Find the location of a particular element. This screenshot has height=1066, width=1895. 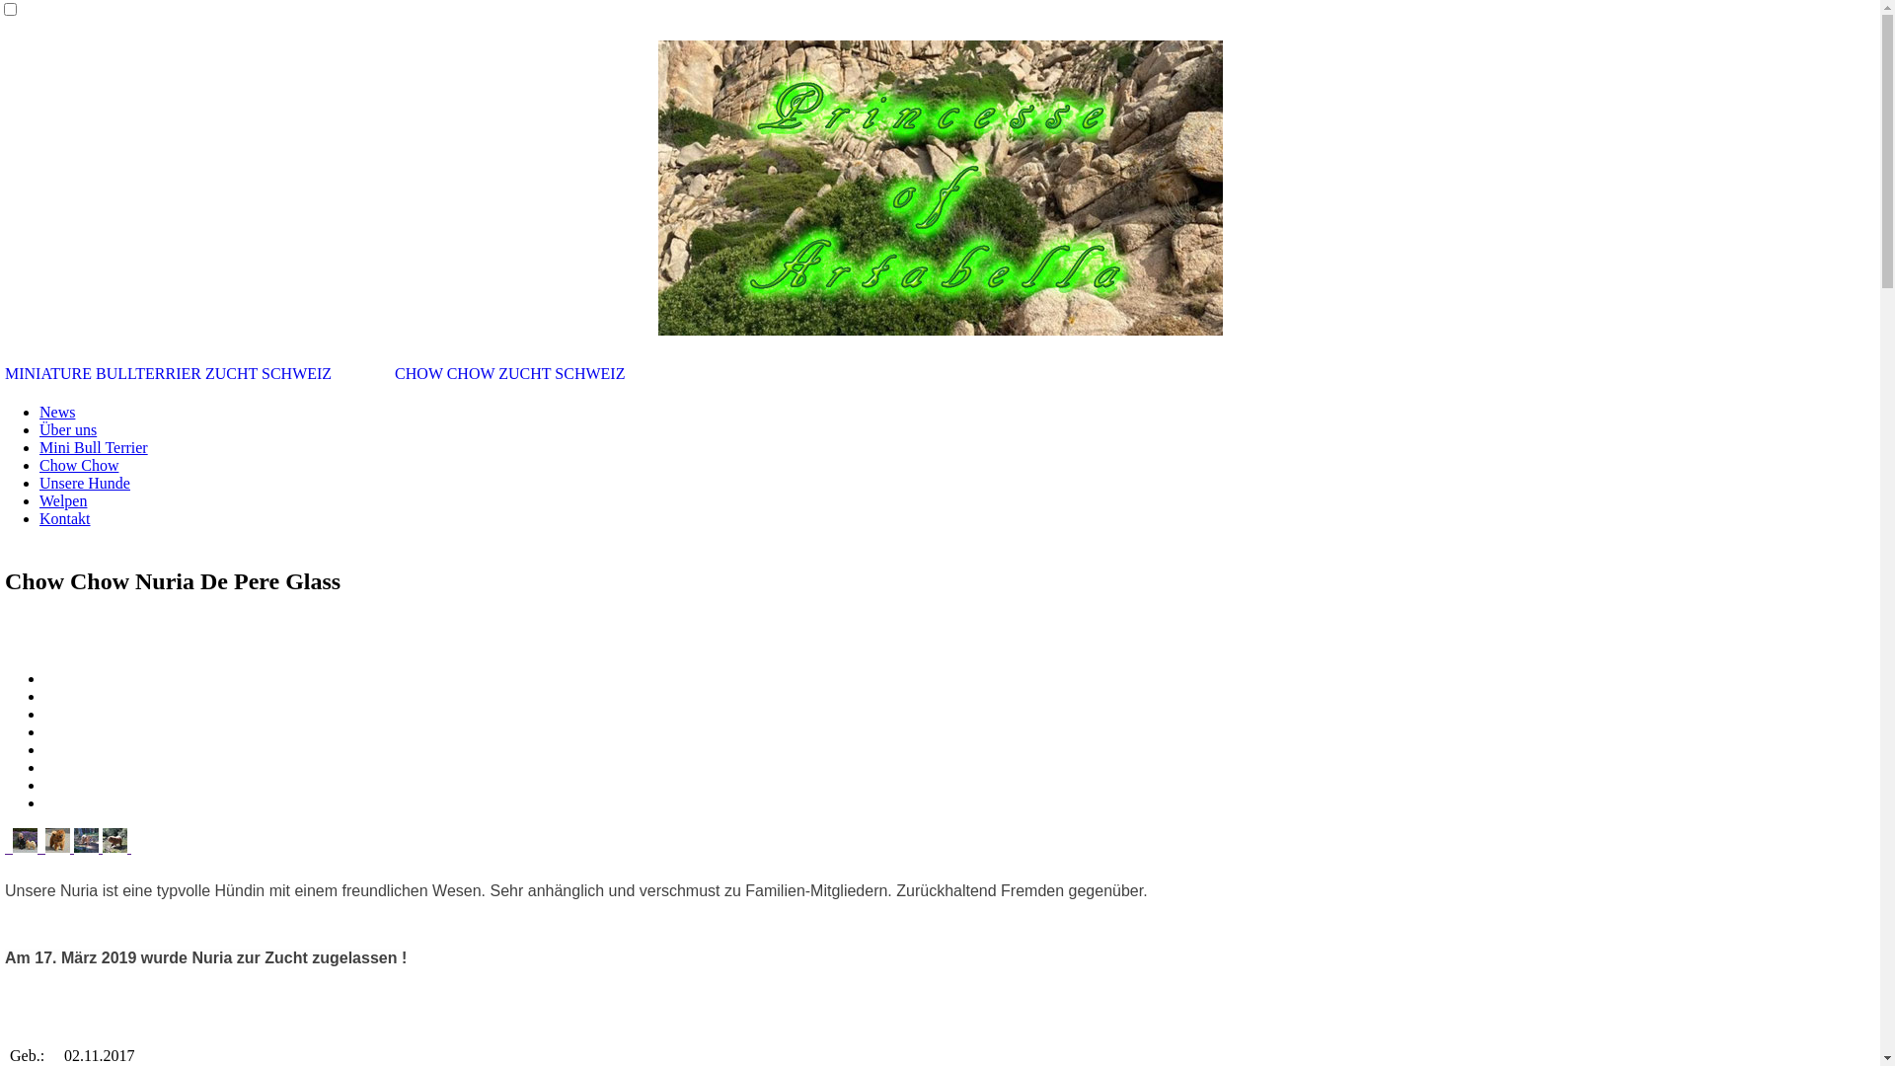

Kontakt is located at coordinates (65, 519).